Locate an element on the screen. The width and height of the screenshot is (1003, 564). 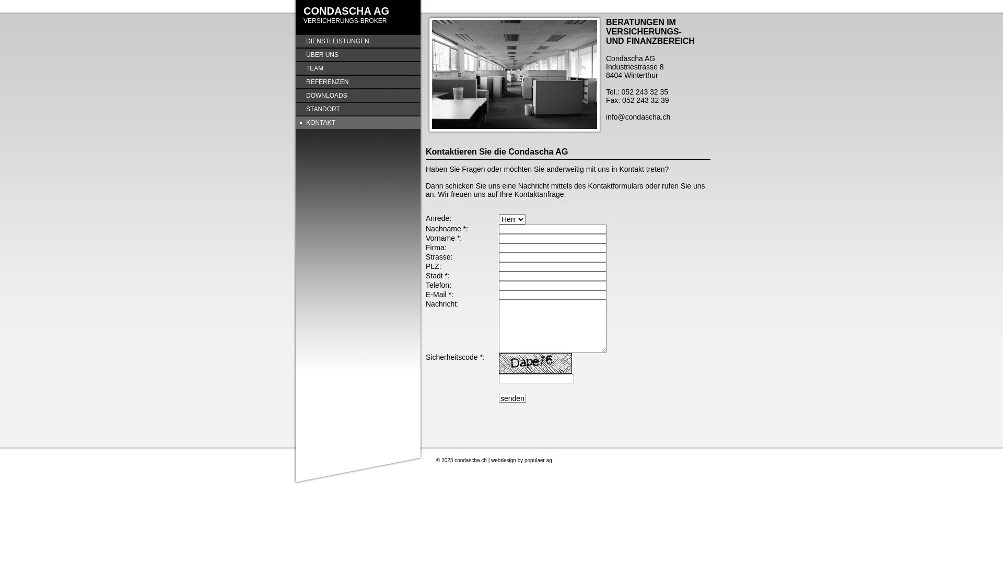
VERSICHERUNGS-BROKER is located at coordinates (345, 21).